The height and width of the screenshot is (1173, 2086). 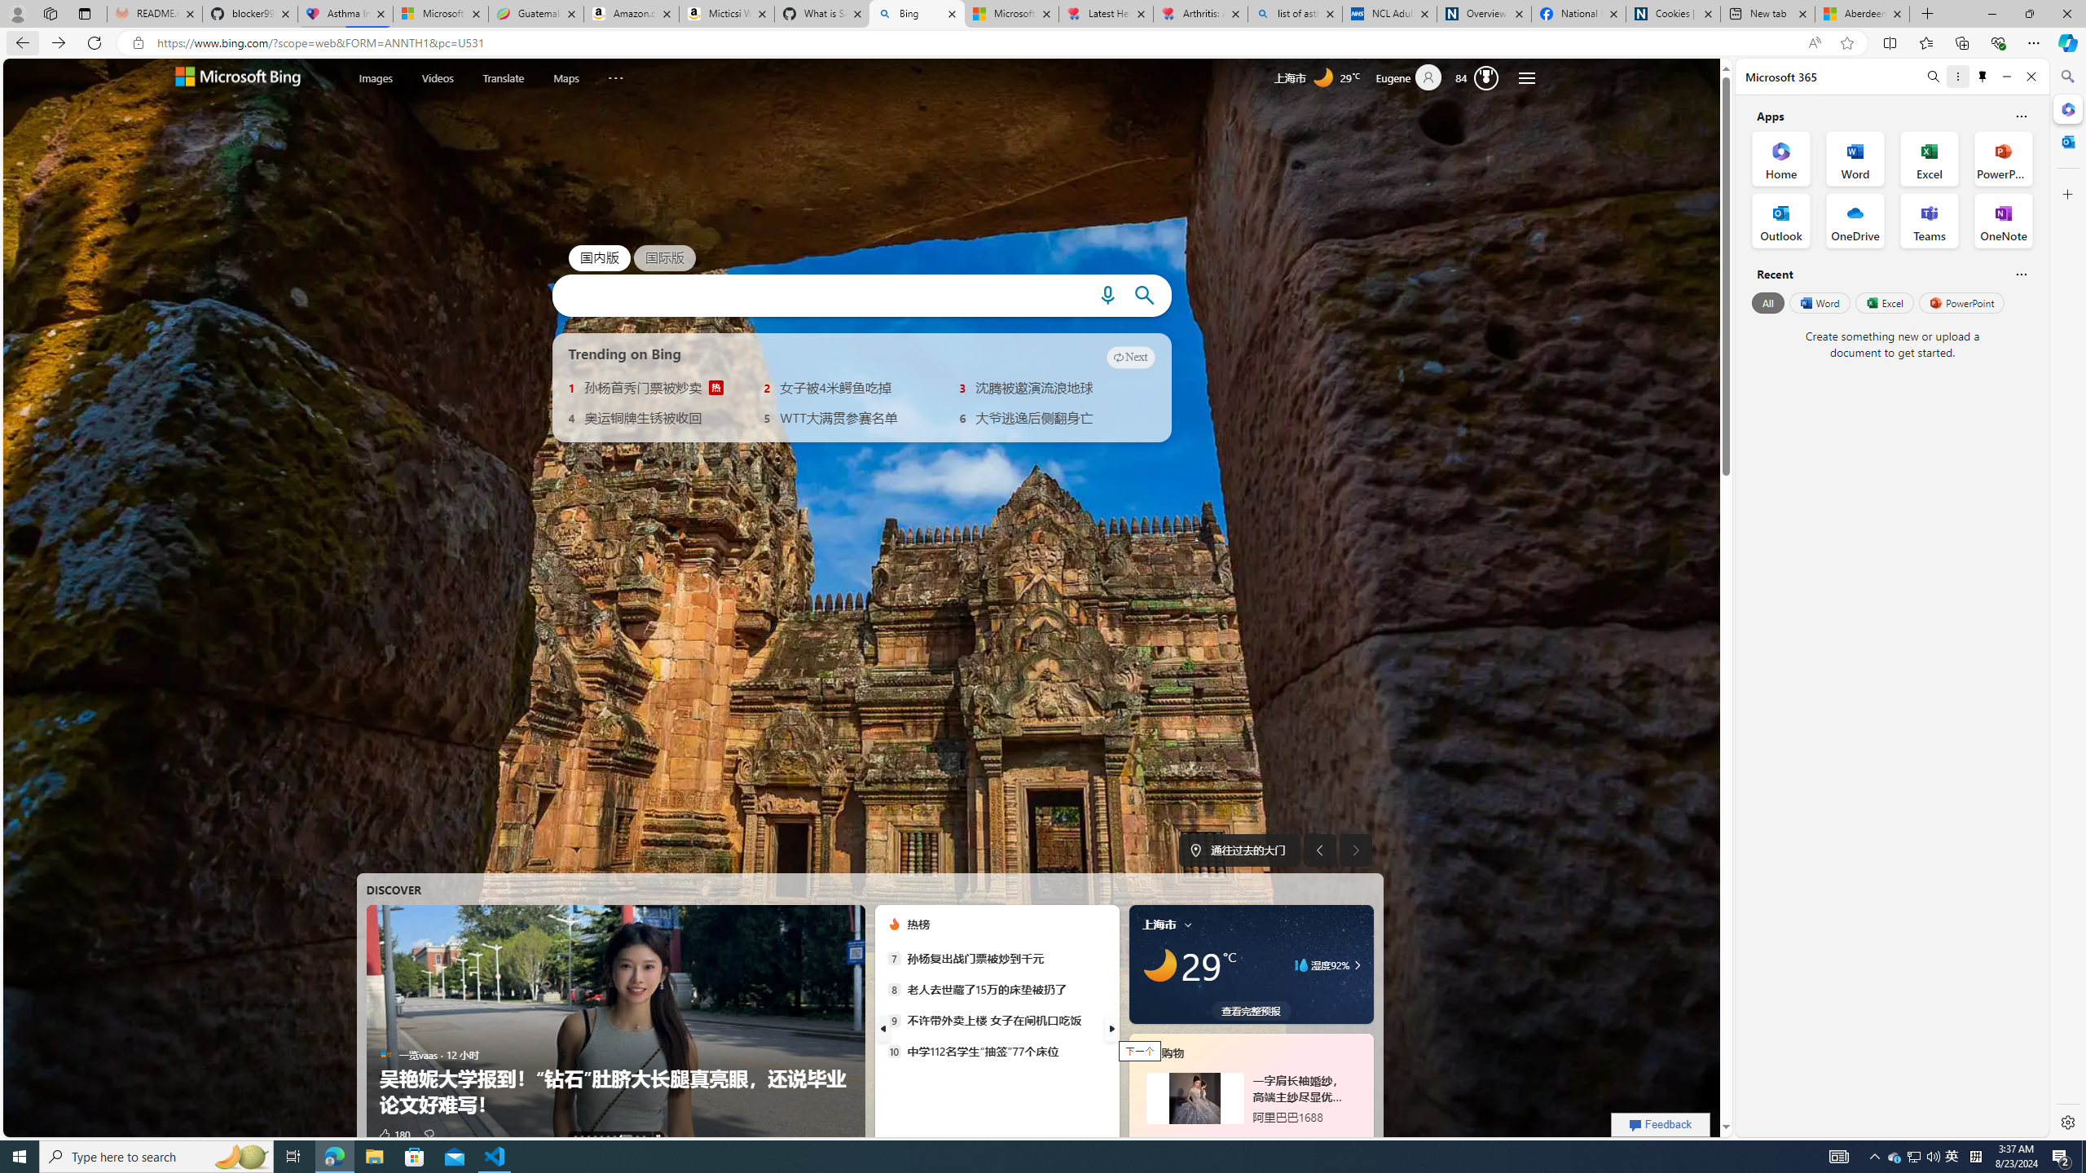 I want to click on tab-6, so click(x=1242, y=1139).